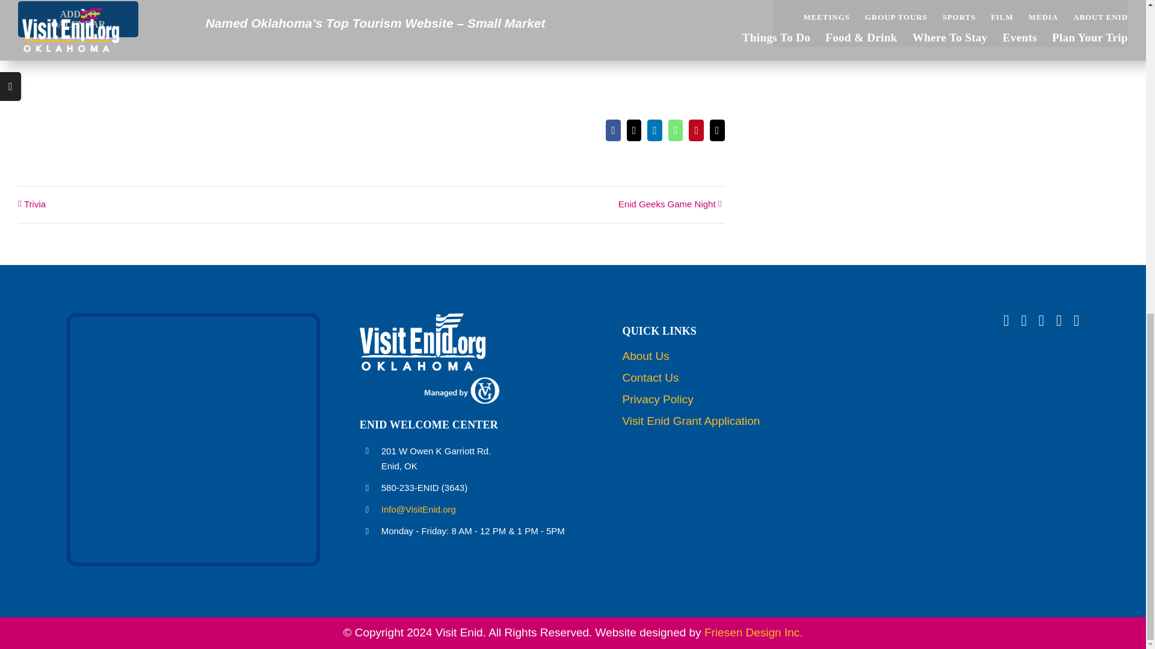 This screenshot has width=1155, height=649. I want to click on X, so click(634, 130).